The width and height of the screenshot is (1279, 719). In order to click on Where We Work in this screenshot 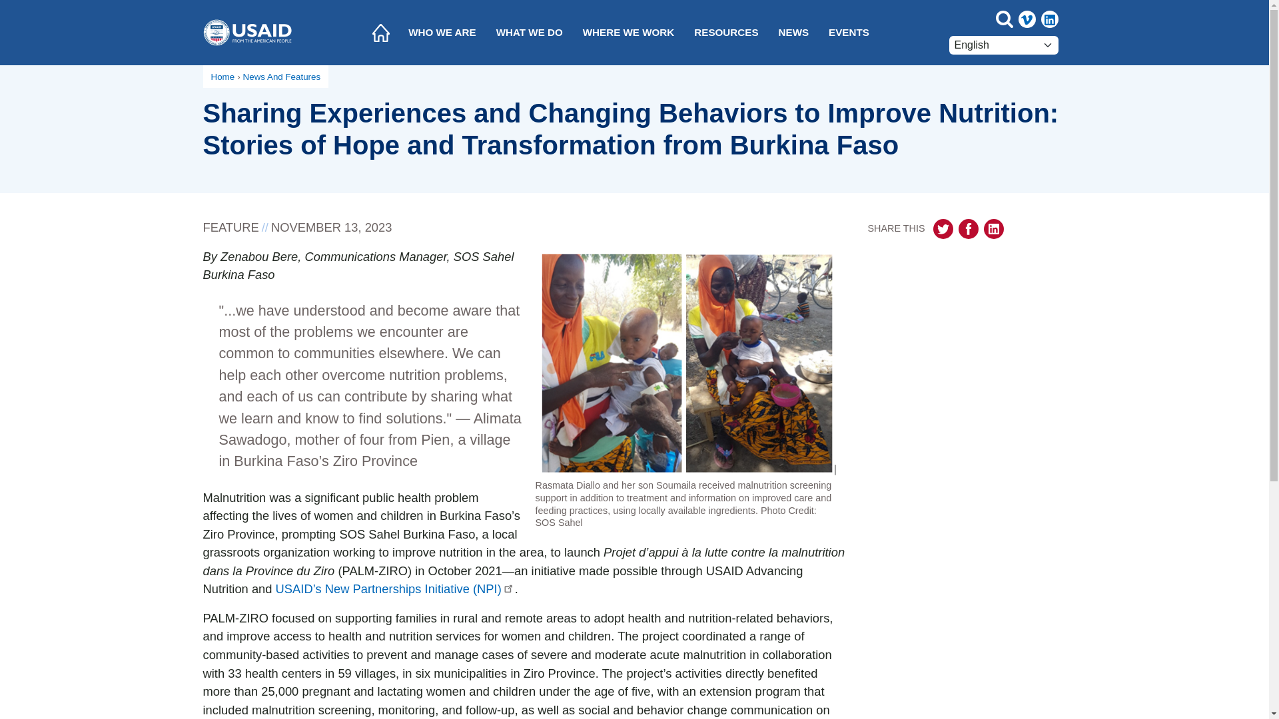, I will do `click(629, 33)`.